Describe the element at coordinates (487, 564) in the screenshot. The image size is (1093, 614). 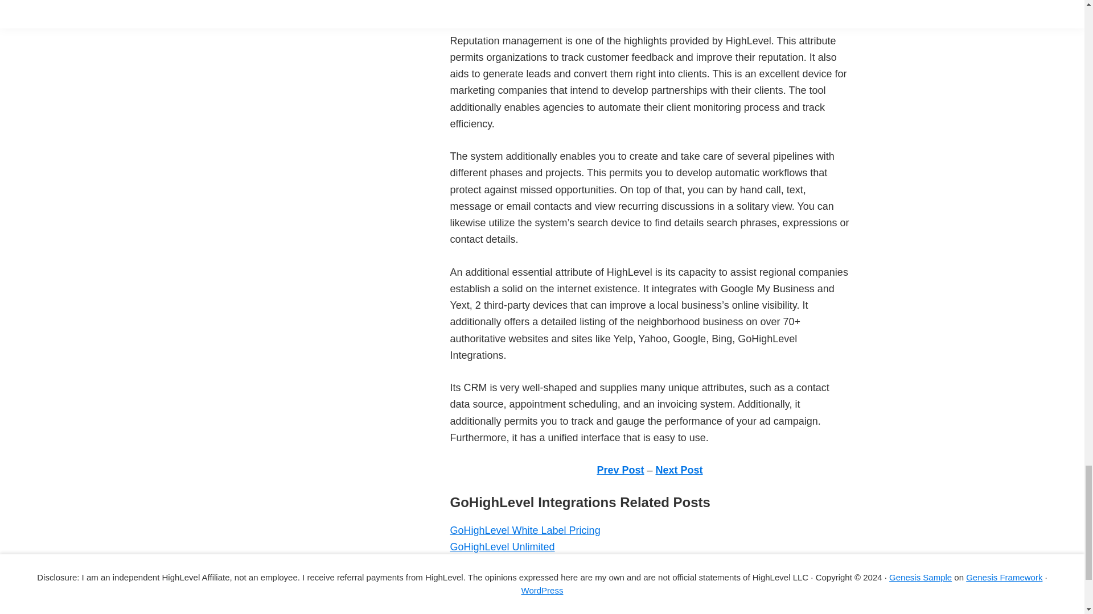
I see `GoHighLevel UK` at that location.